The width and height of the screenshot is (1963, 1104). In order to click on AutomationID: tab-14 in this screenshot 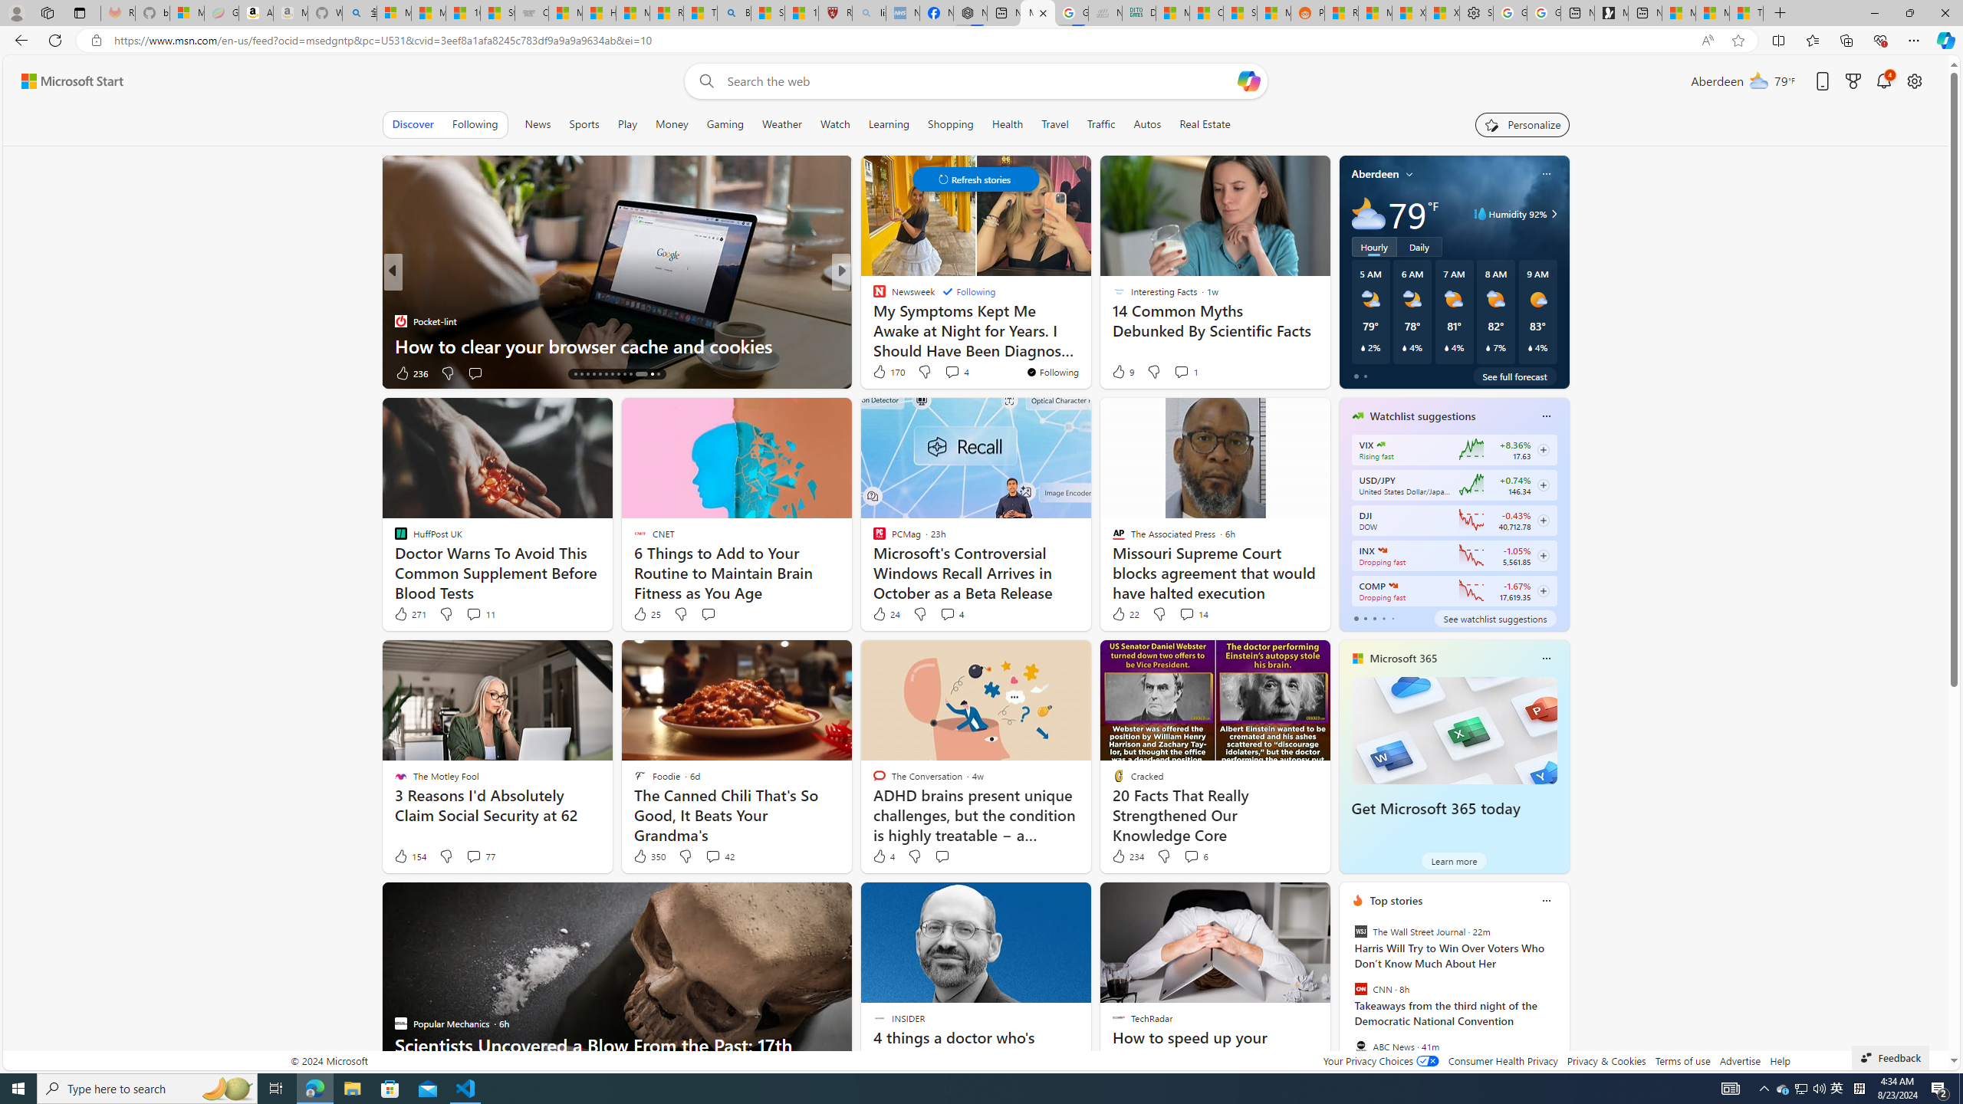, I will do `click(575, 374)`.